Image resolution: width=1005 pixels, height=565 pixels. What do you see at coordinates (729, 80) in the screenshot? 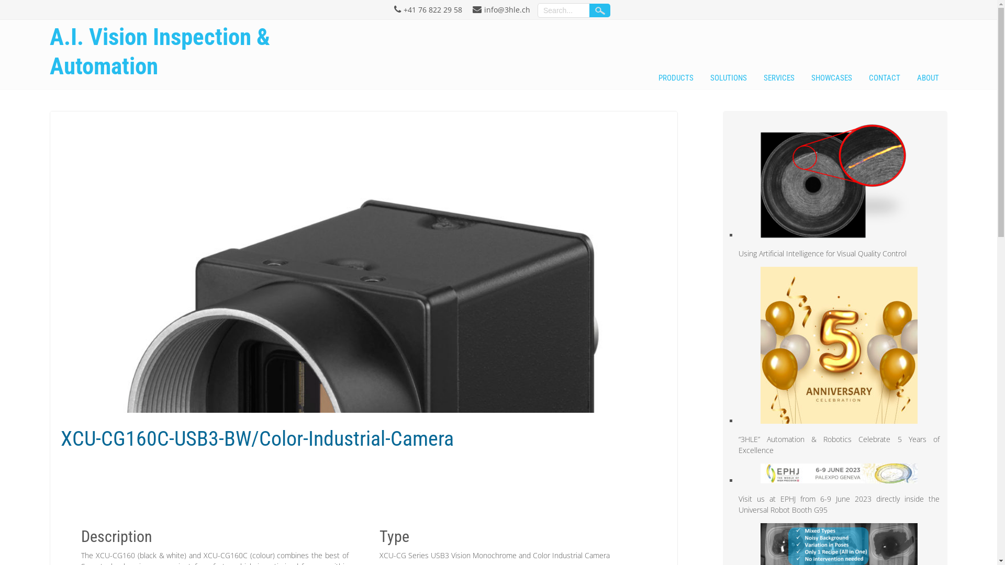
I see `SOLUTIONS` at bounding box center [729, 80].